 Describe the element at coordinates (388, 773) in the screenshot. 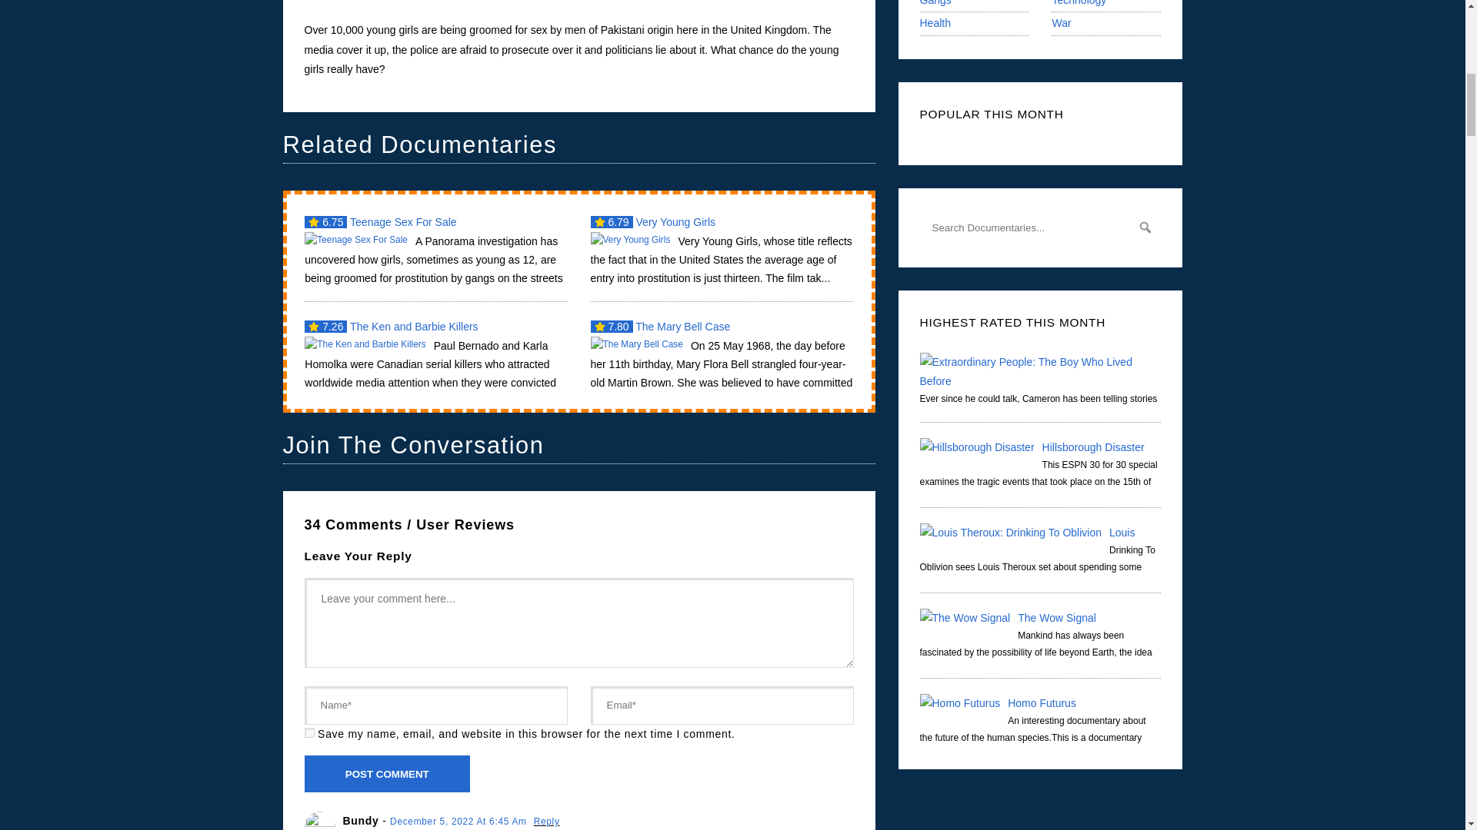

I see `Post Comment` at that location.